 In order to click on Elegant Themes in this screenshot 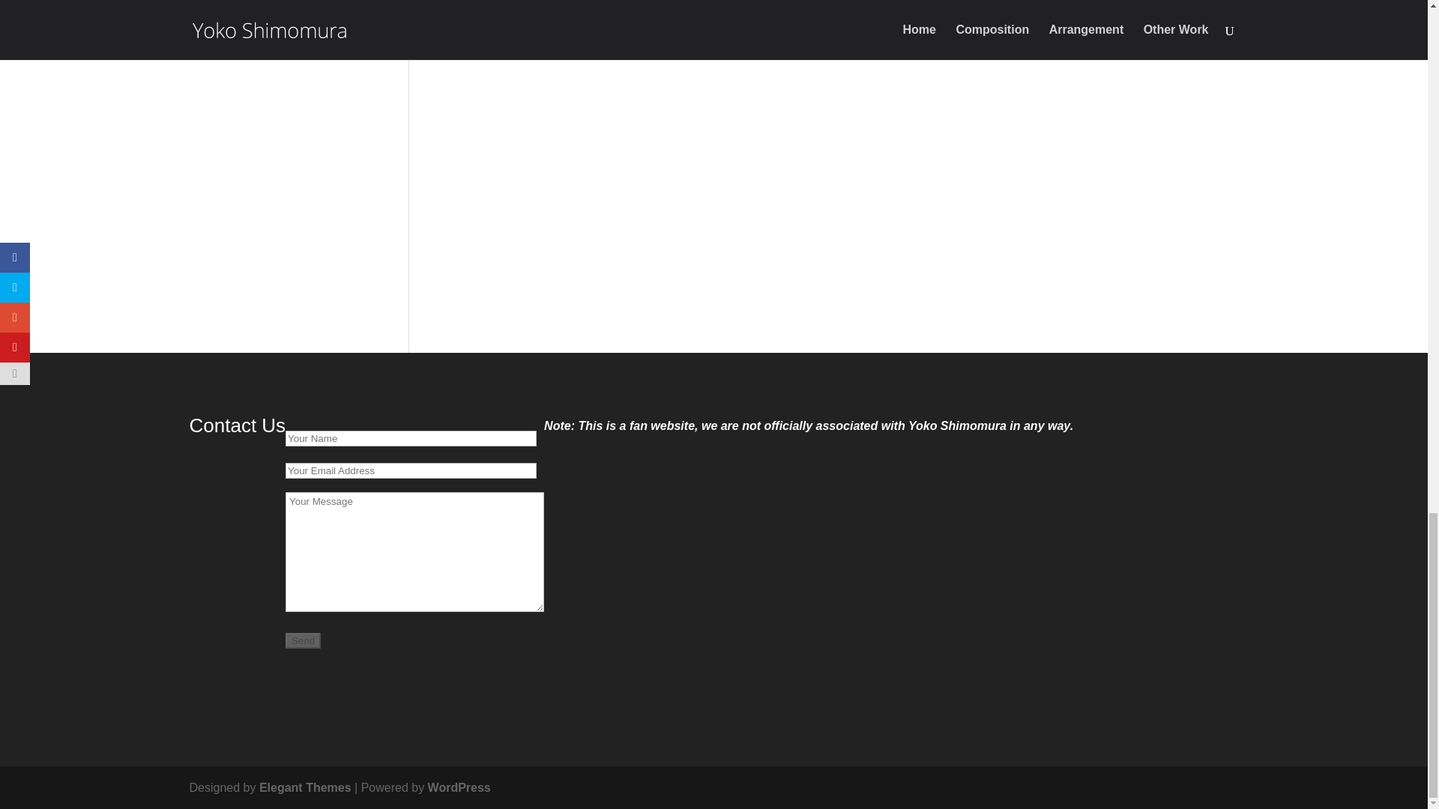, I will do `click(304, 787)`.